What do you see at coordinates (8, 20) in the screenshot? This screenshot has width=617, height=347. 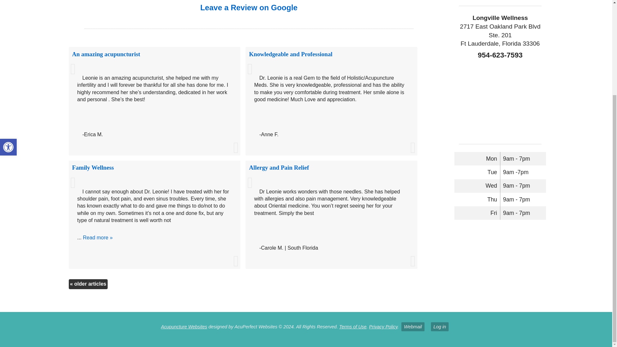 I see `Acupuncture Websites` at bounding box center [8, 20].